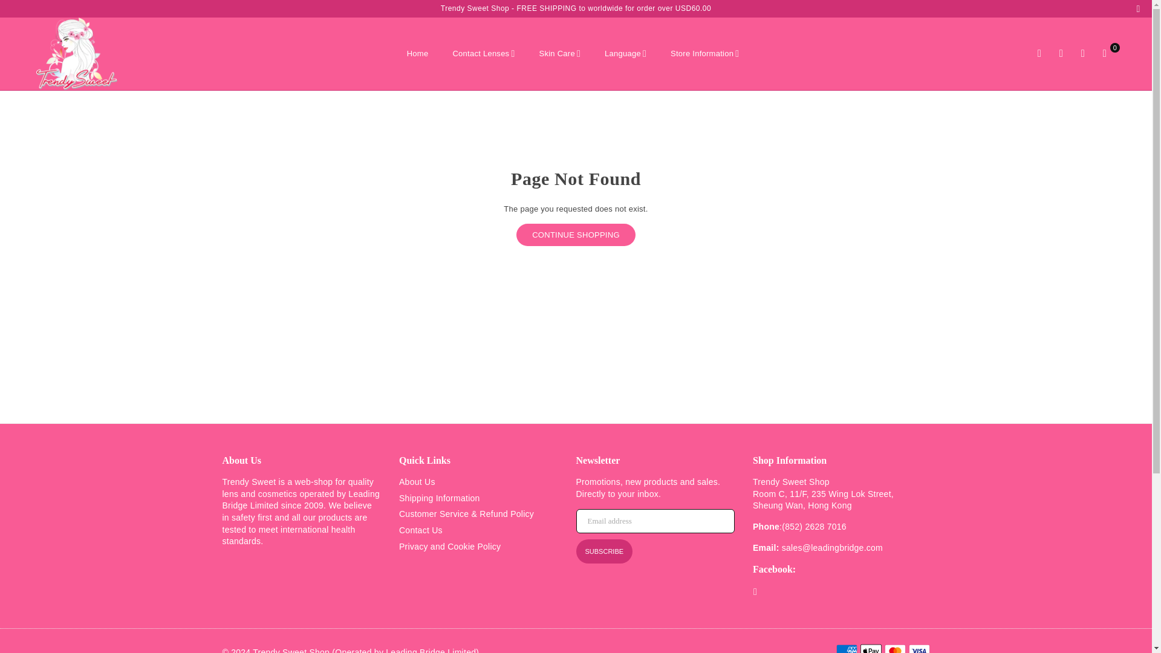 The height and width of the screenshot is (653, 1161). Describe the element at coordinates (894, 648) in the screenshot. I see `Mastercard` at that location.